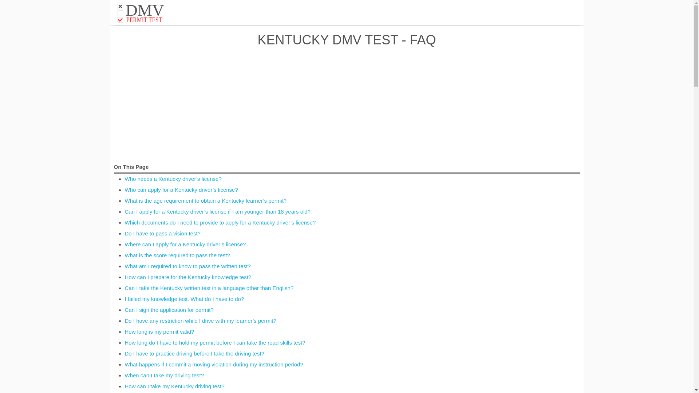  I want to click on Advertisement, so click(187, 277).